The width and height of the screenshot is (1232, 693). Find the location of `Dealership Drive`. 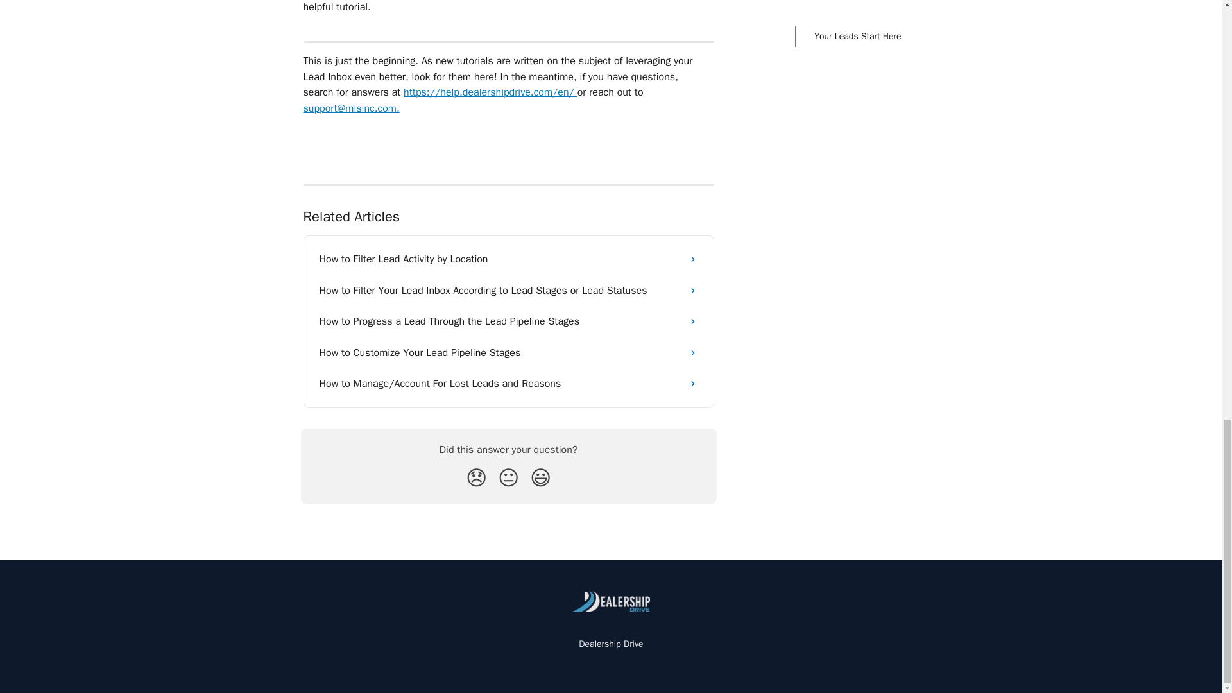

Dealership Drive is located at coordinates (611, 643).